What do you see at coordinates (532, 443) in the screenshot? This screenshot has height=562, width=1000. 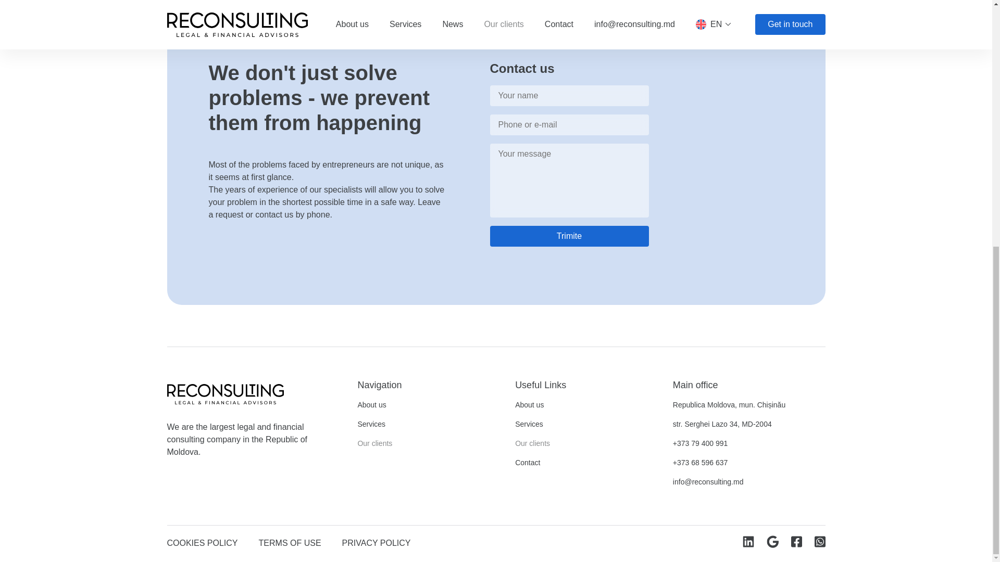 I see `Our clients` at bounding box center [532, 443].